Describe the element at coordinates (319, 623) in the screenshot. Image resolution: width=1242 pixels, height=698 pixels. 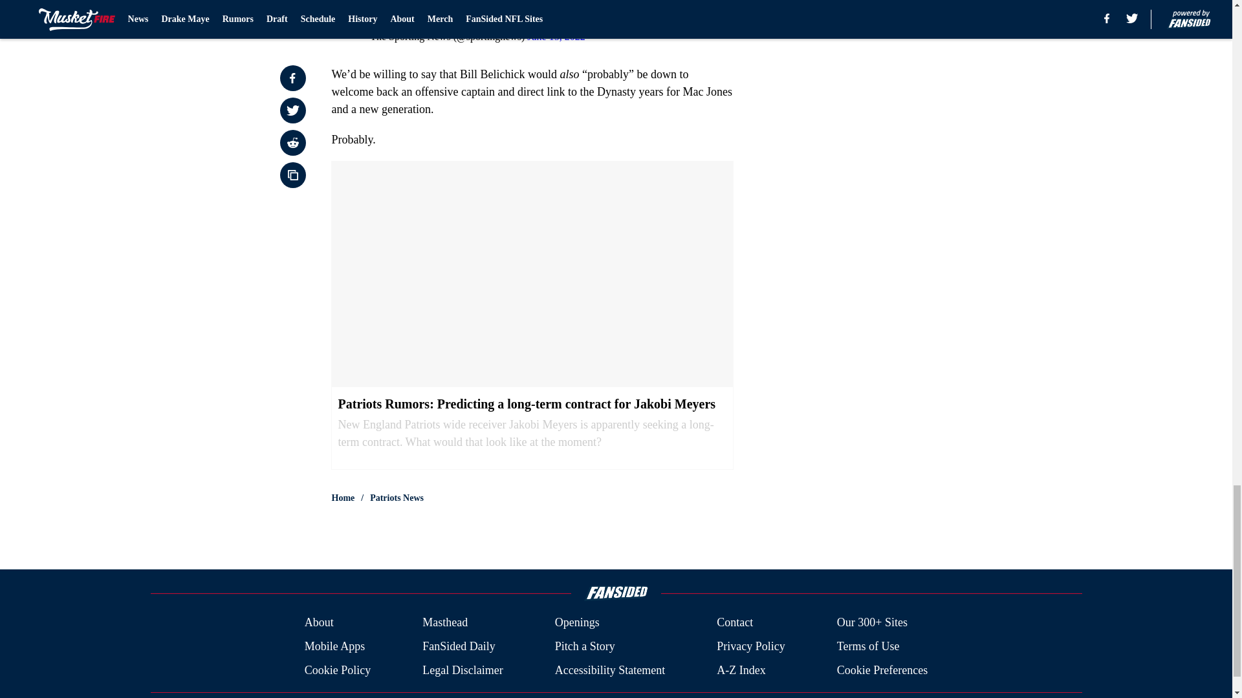
I see `About` at that location.